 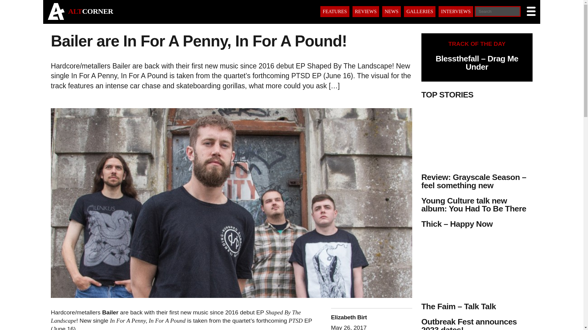 What do you see at coordinates (335, 12) in the screenshot?
I see `FEATURES` at bounding box center [335, 12].